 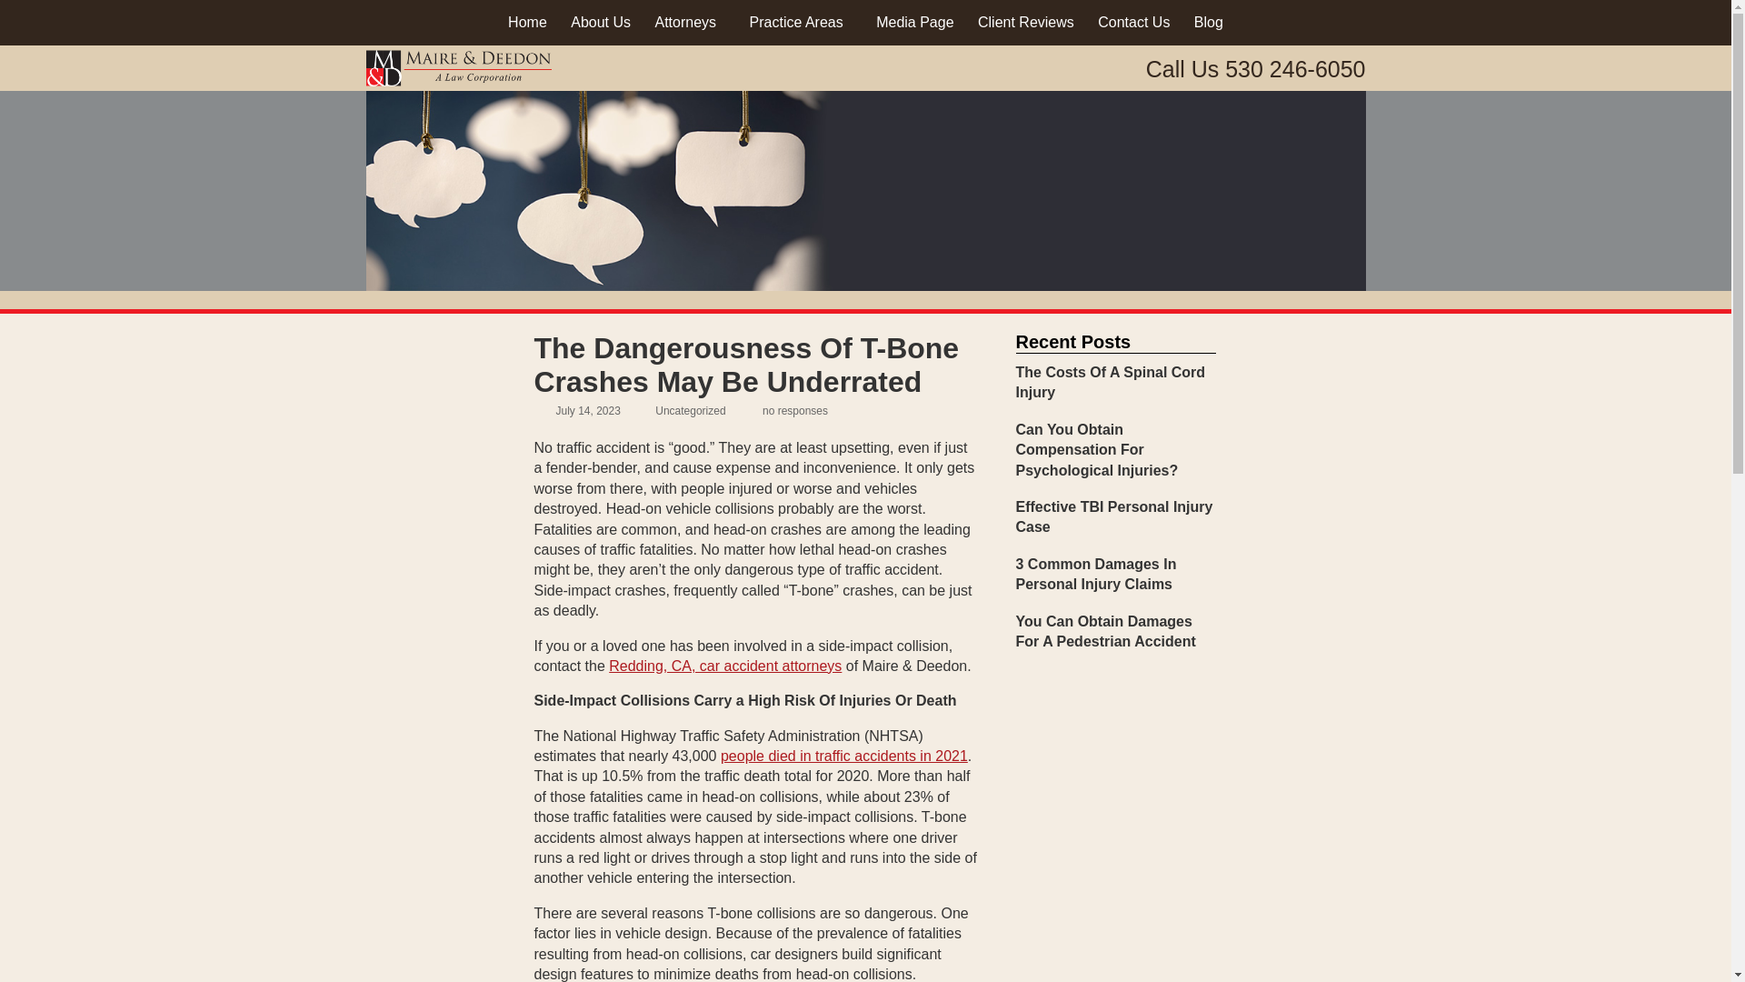 What do you see at coordinates (1116, 382) in the screenshot?
I see `The Costs Of A Spinal Cord Injury` at bounding box center [1116, 382].